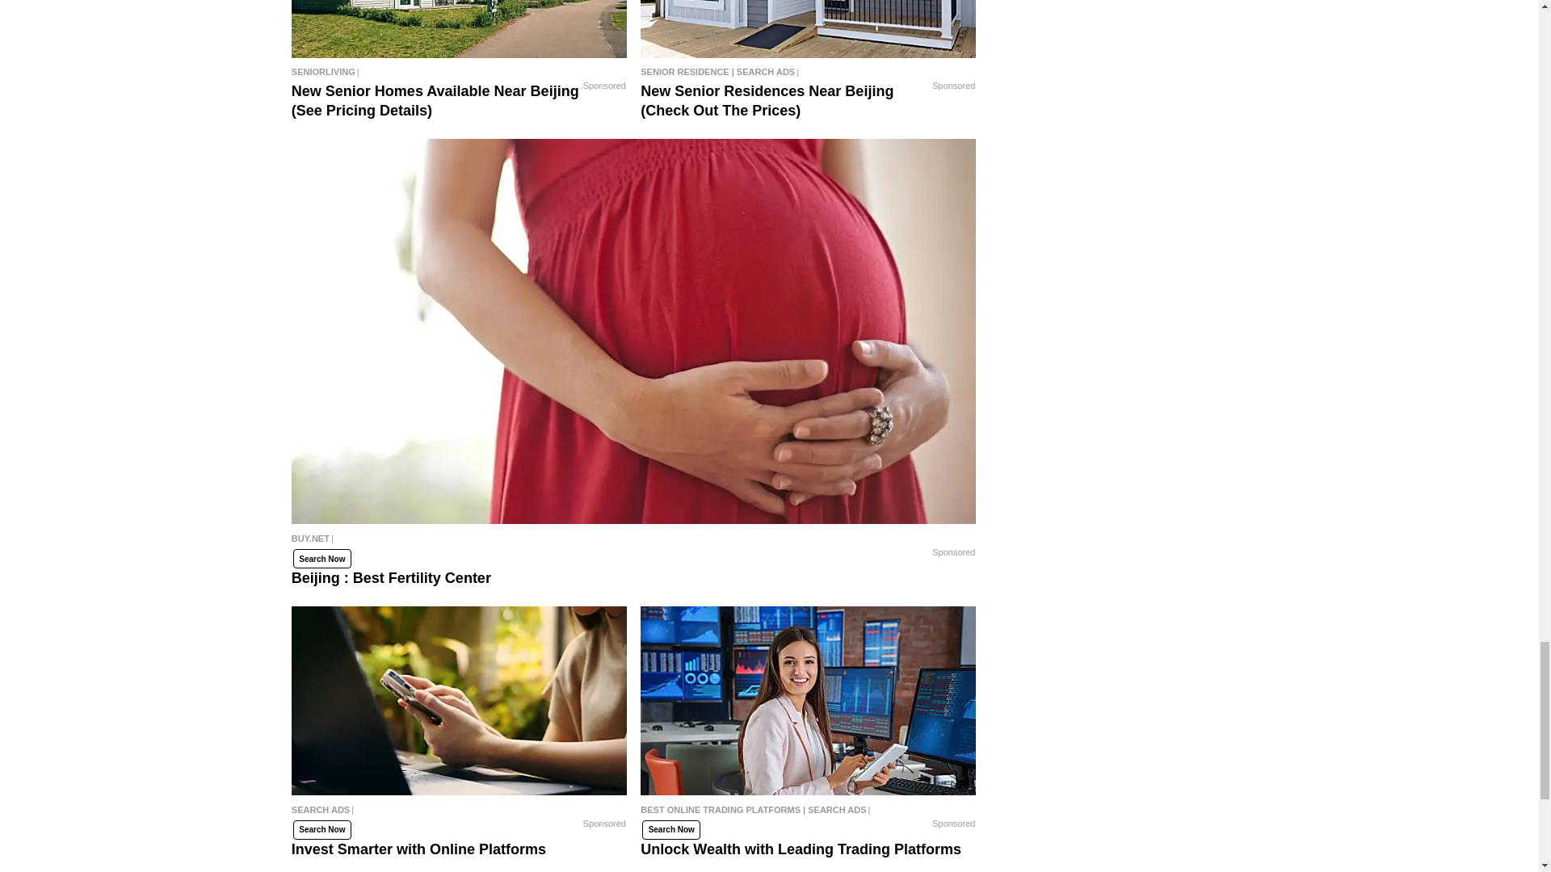 This screenshot has height=872, width=1551. Describe the element at coordinates (459, 700) in the screenshot. I see `Invest Smarter with Online Platforms` at that location.